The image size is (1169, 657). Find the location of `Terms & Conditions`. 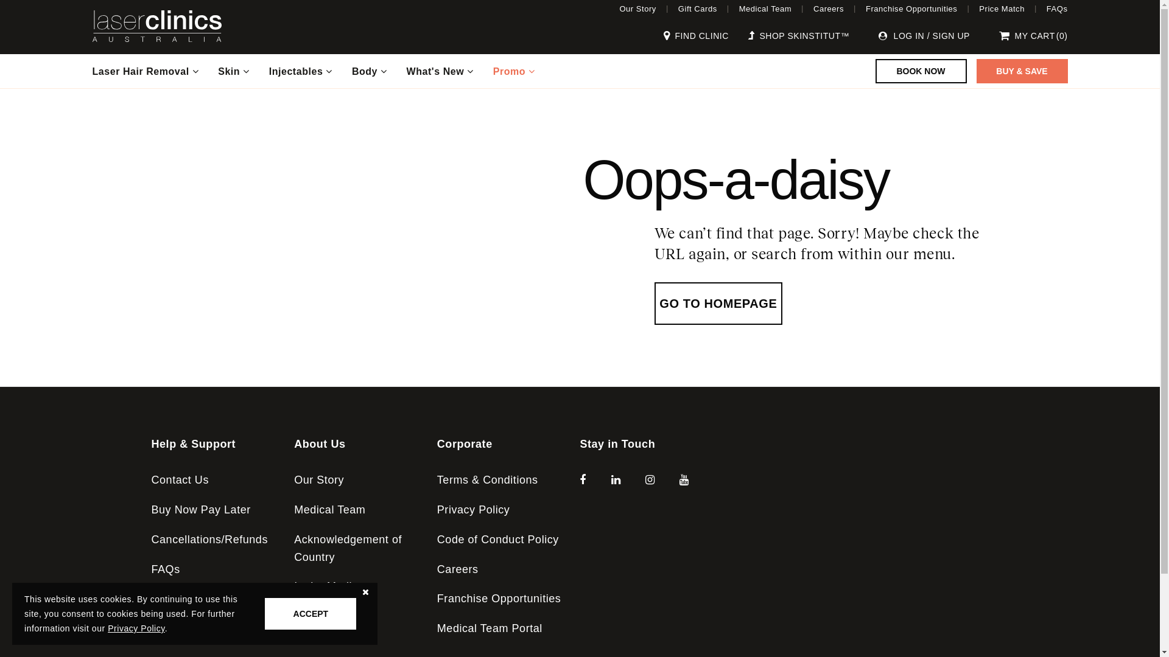

Terms & Conditions is located at coordinates (488, 480).